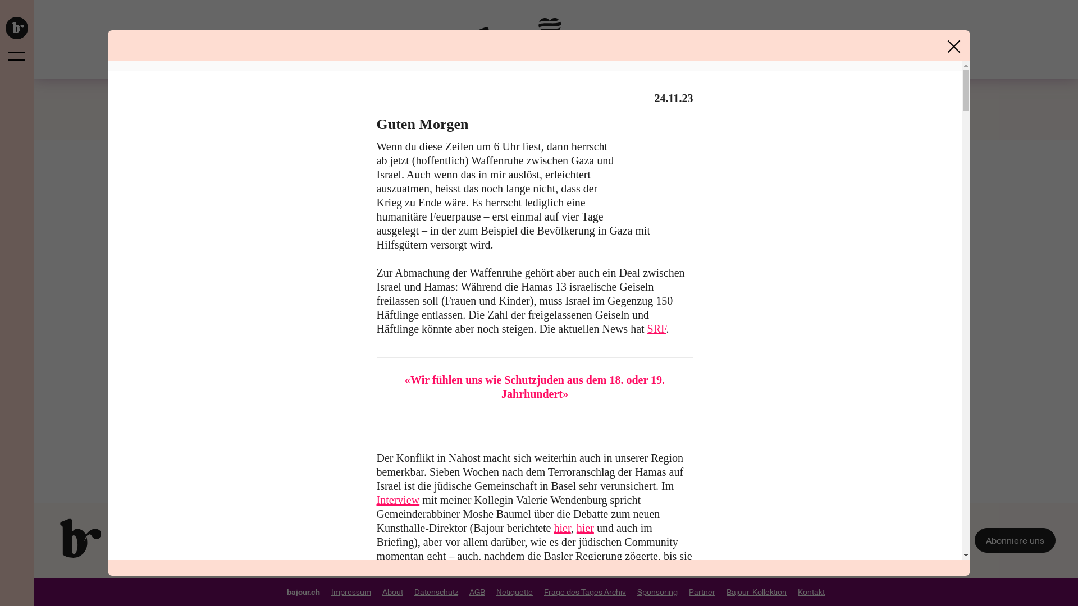  What do you see at coordinates (677, 65) in the screenshot?
I see `KULTUR` at bounding box center [677, 65].